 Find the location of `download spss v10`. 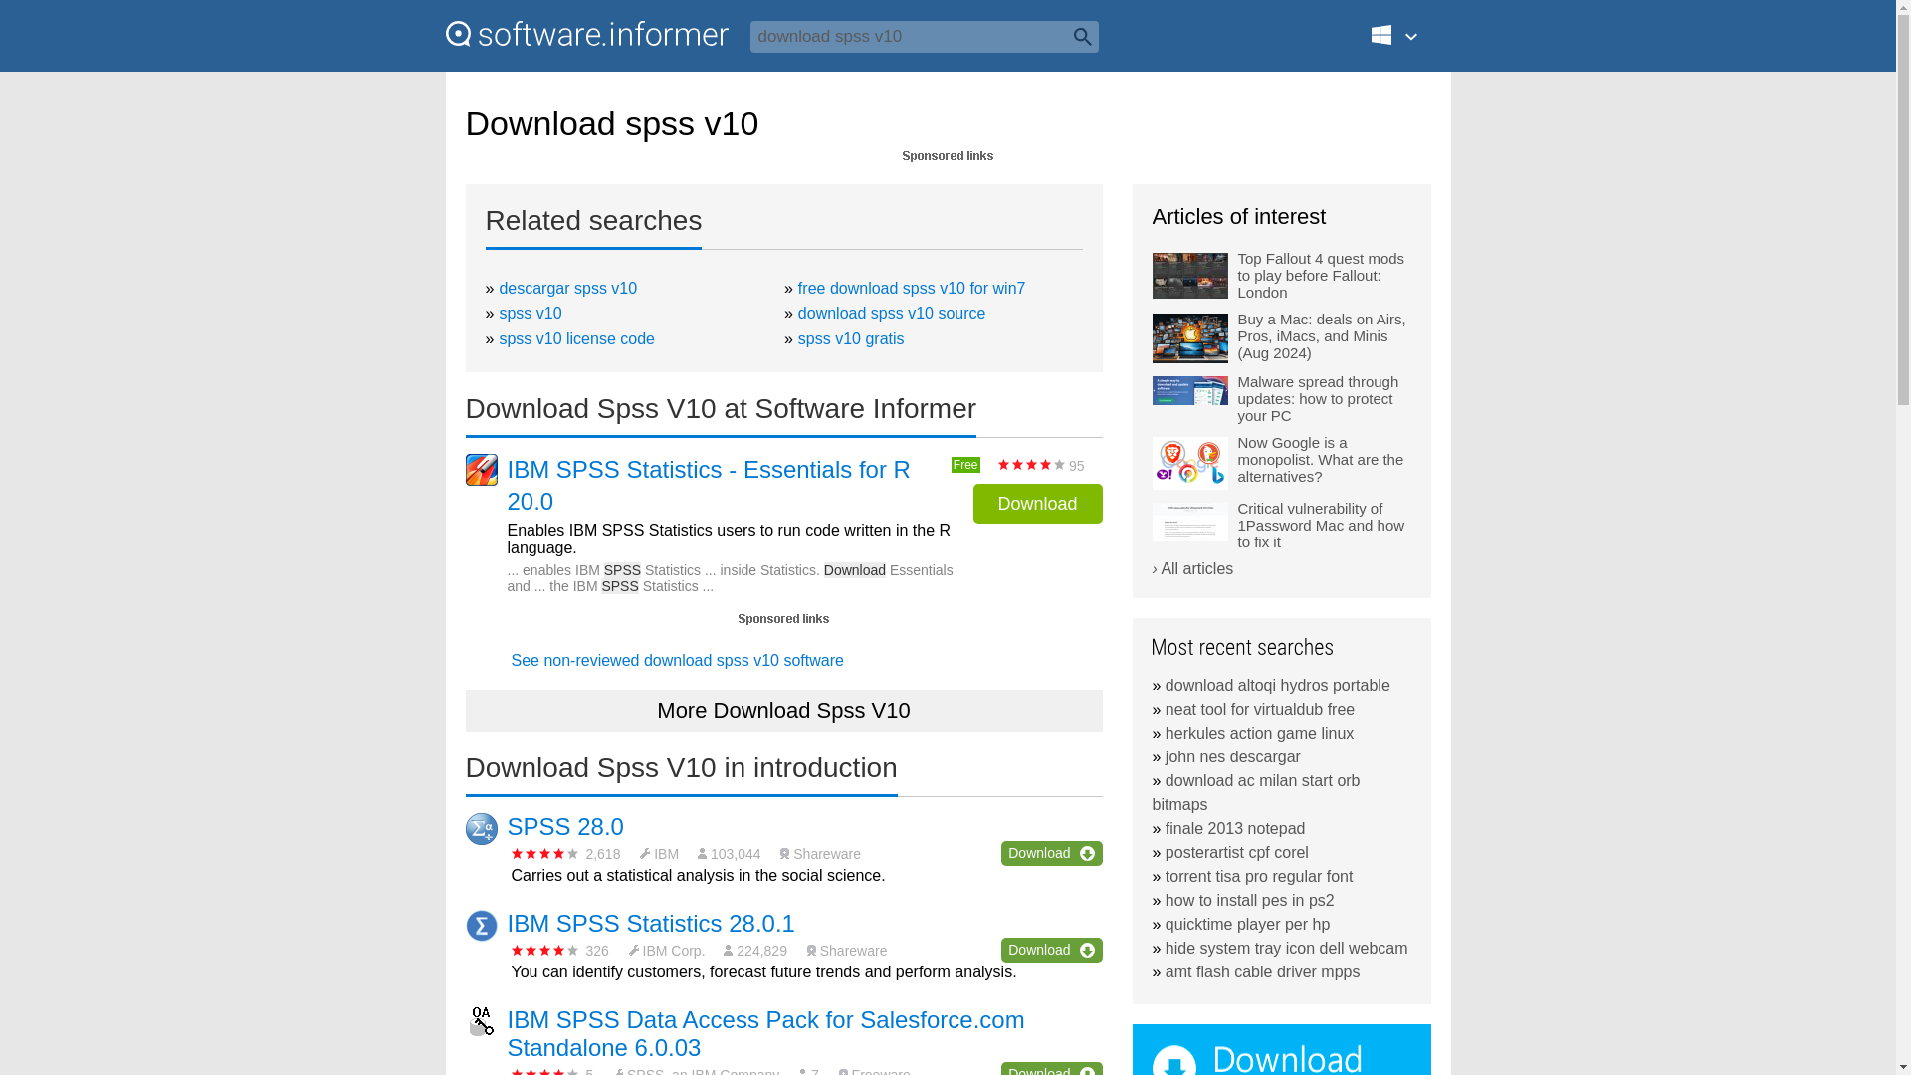

download spss v10 is located at coordinates (925, 36).